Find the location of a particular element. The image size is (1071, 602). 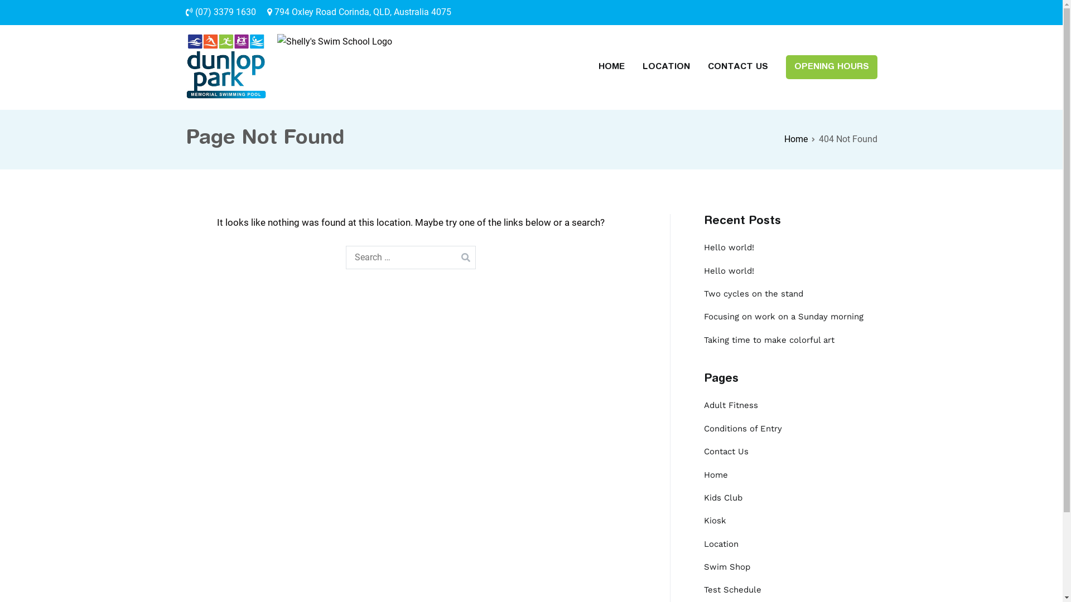

Hello world! is located at coordinates (729, 271).